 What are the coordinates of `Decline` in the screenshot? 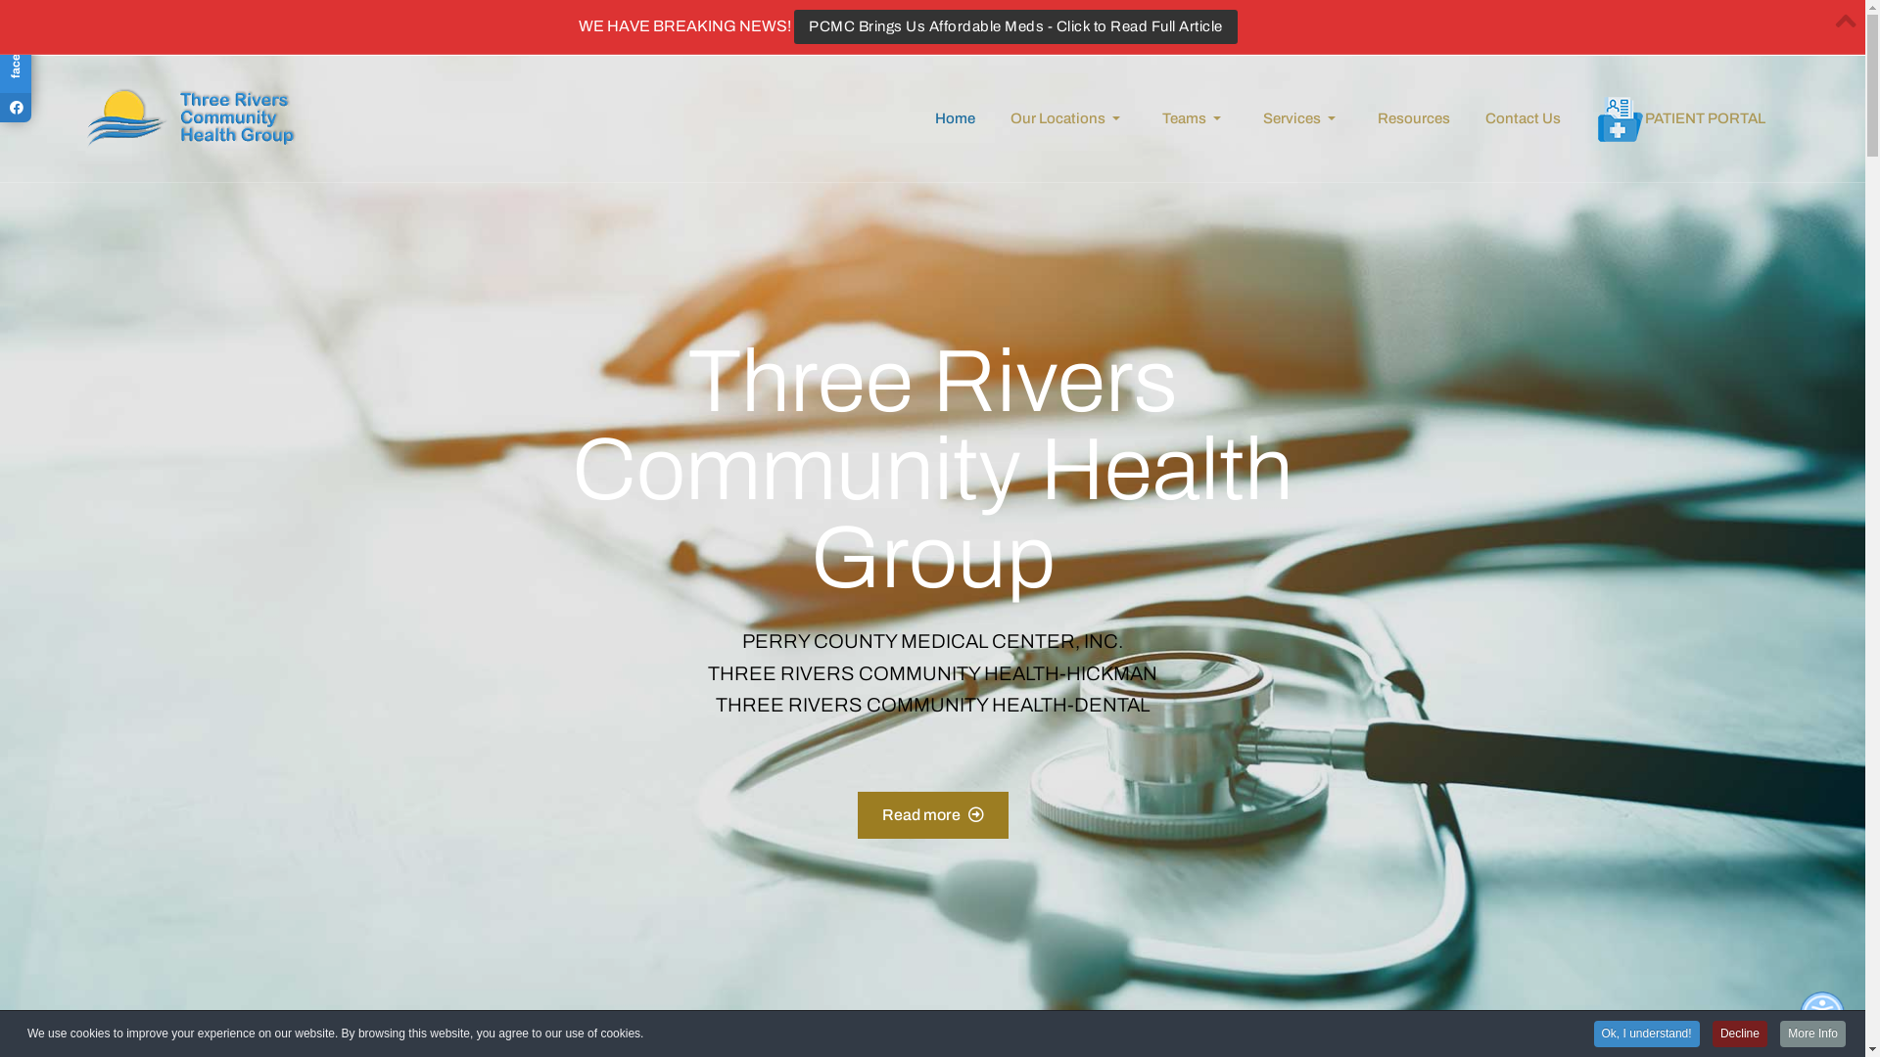 It's located at (1740, 1034).